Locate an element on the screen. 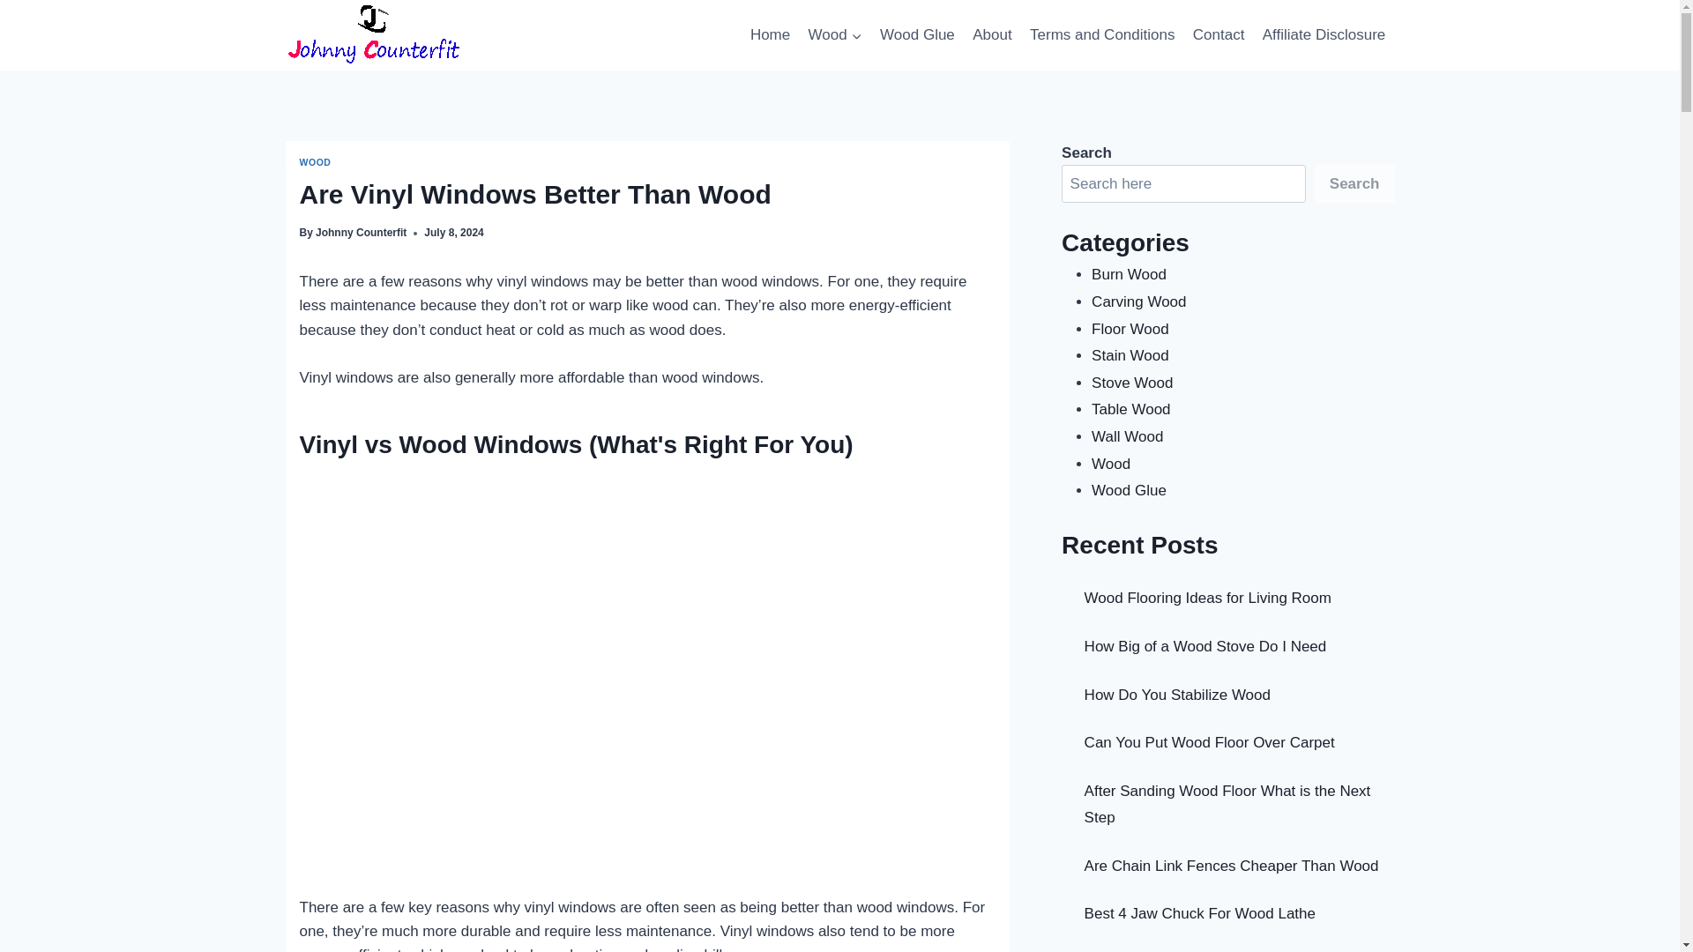  Contact is located at coordinates (1219, 35).